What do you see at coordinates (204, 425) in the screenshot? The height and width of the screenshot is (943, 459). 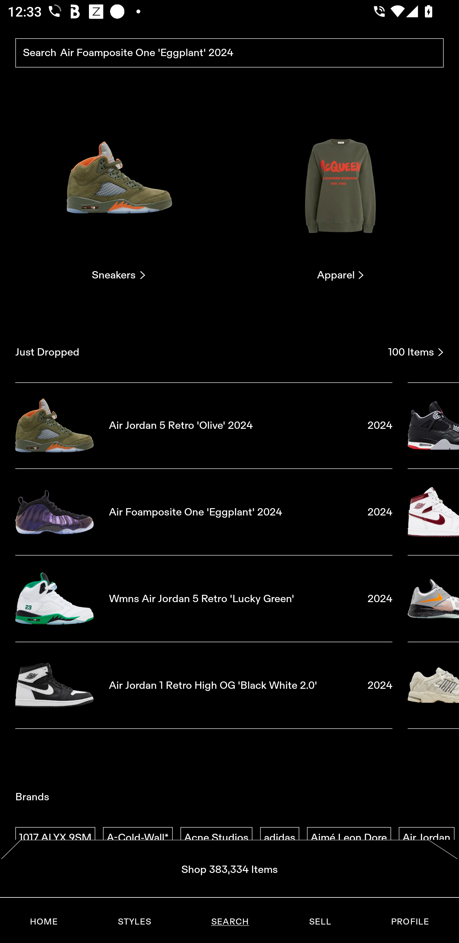 I see `Air Jordan 5 Retro 'Olive' 2024 2024` at bounding box center [204, 425].